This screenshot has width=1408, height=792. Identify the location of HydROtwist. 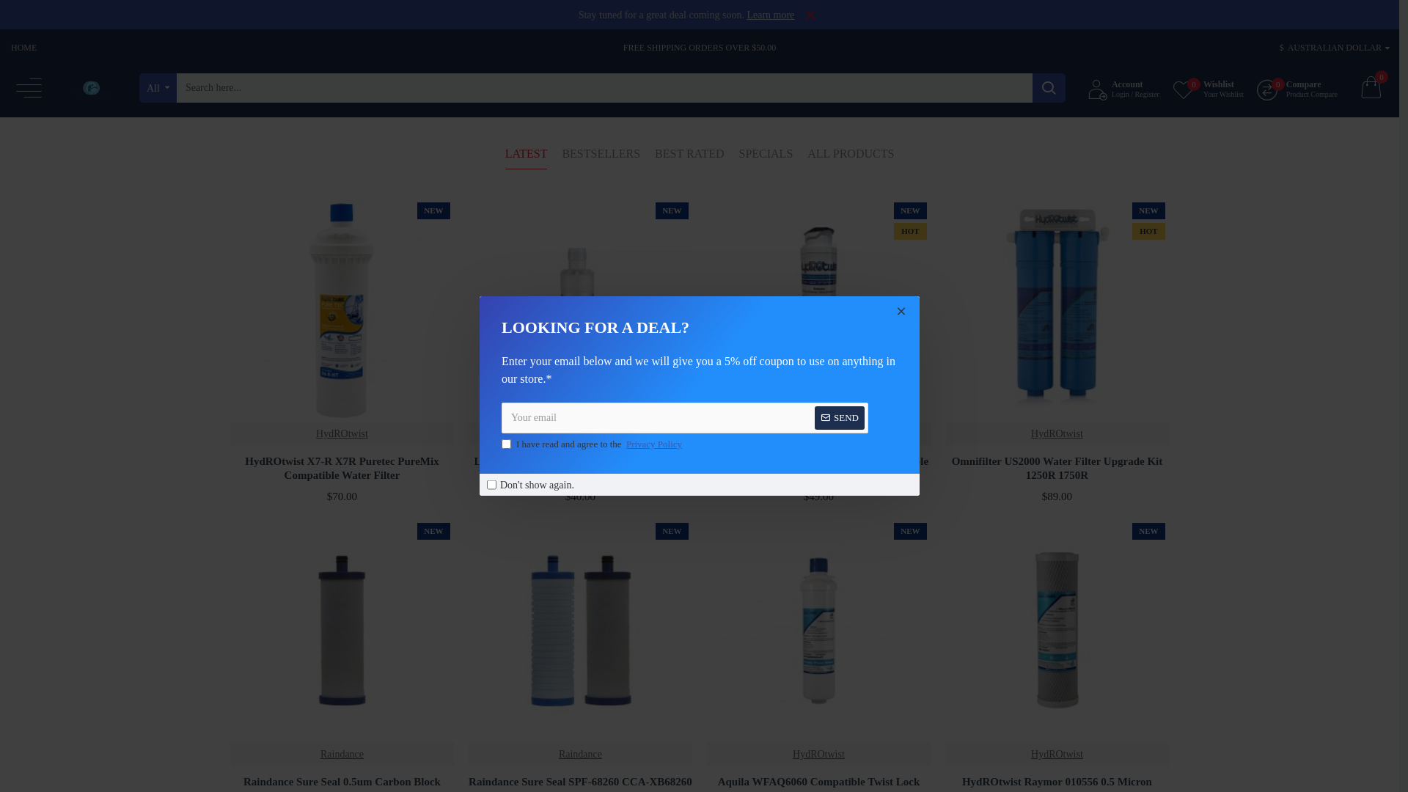
(1057, 754).